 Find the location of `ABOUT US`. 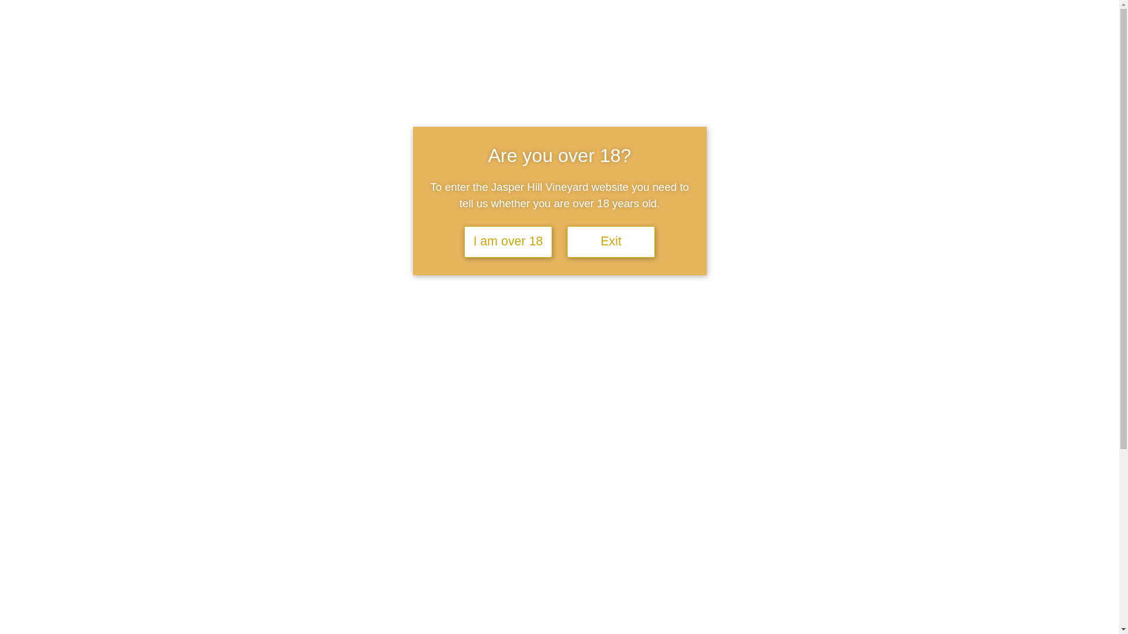

ABOUT US is located at coordinates (375, 110).